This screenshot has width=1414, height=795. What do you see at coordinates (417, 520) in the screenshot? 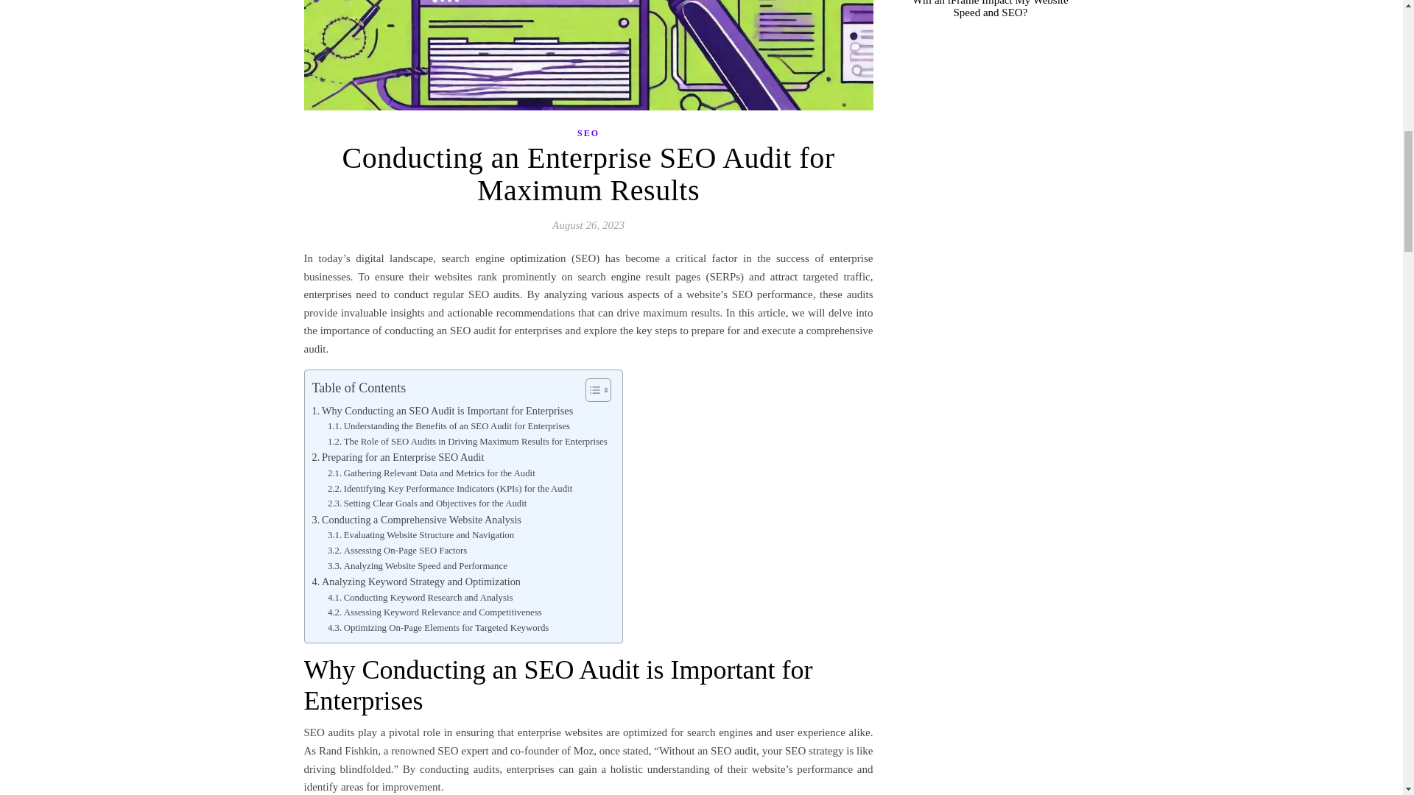
I see `Conducting a Comprehensive Website Analysis` at bounding box center [417, 520].